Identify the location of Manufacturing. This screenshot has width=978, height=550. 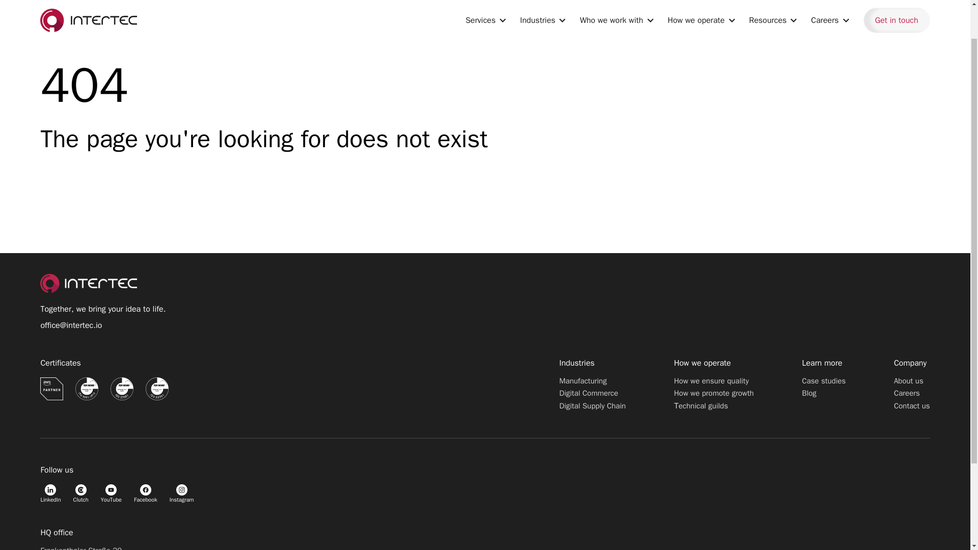
(583, 381).